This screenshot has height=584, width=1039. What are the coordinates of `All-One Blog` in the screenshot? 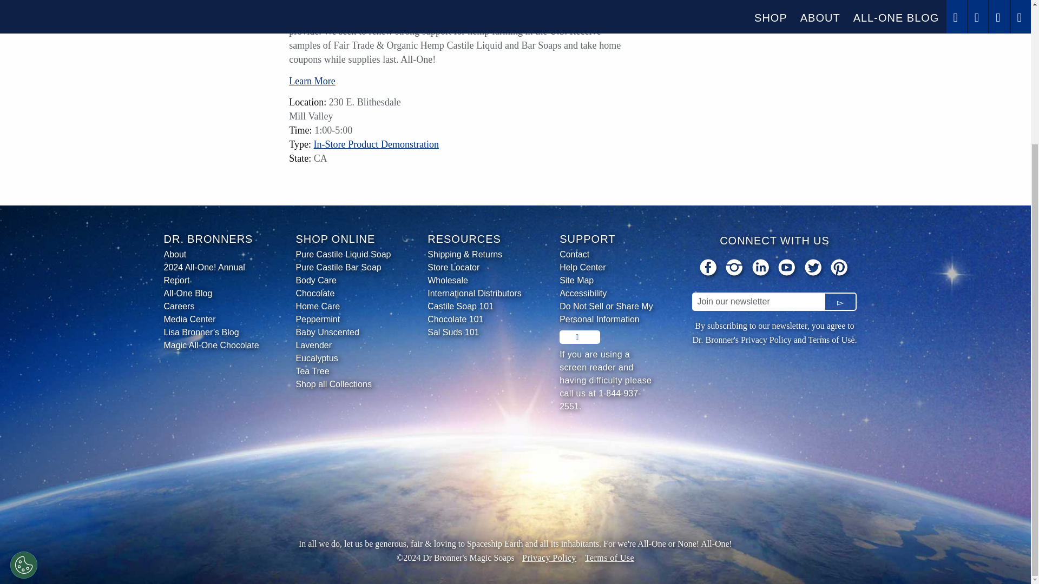 It's located at (212, 294).